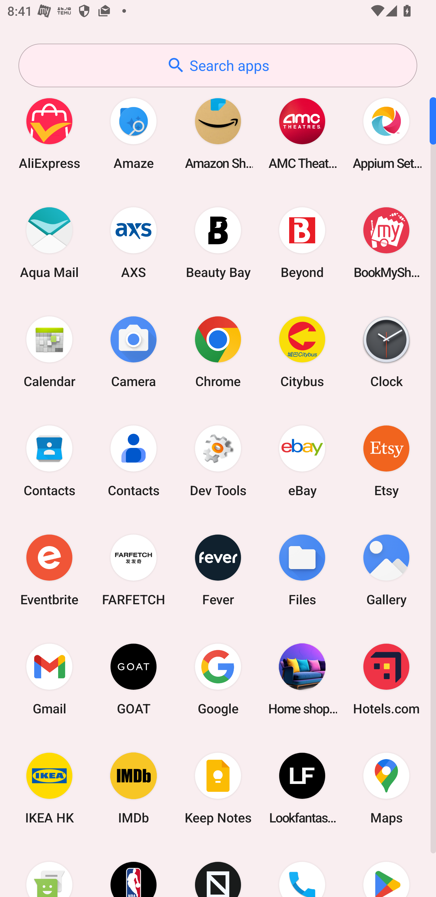 The width and height of the screenshot is (436, 897). Describe the element at coordinates (302, 352) in the screenshot. I see `Citybus` at that location.